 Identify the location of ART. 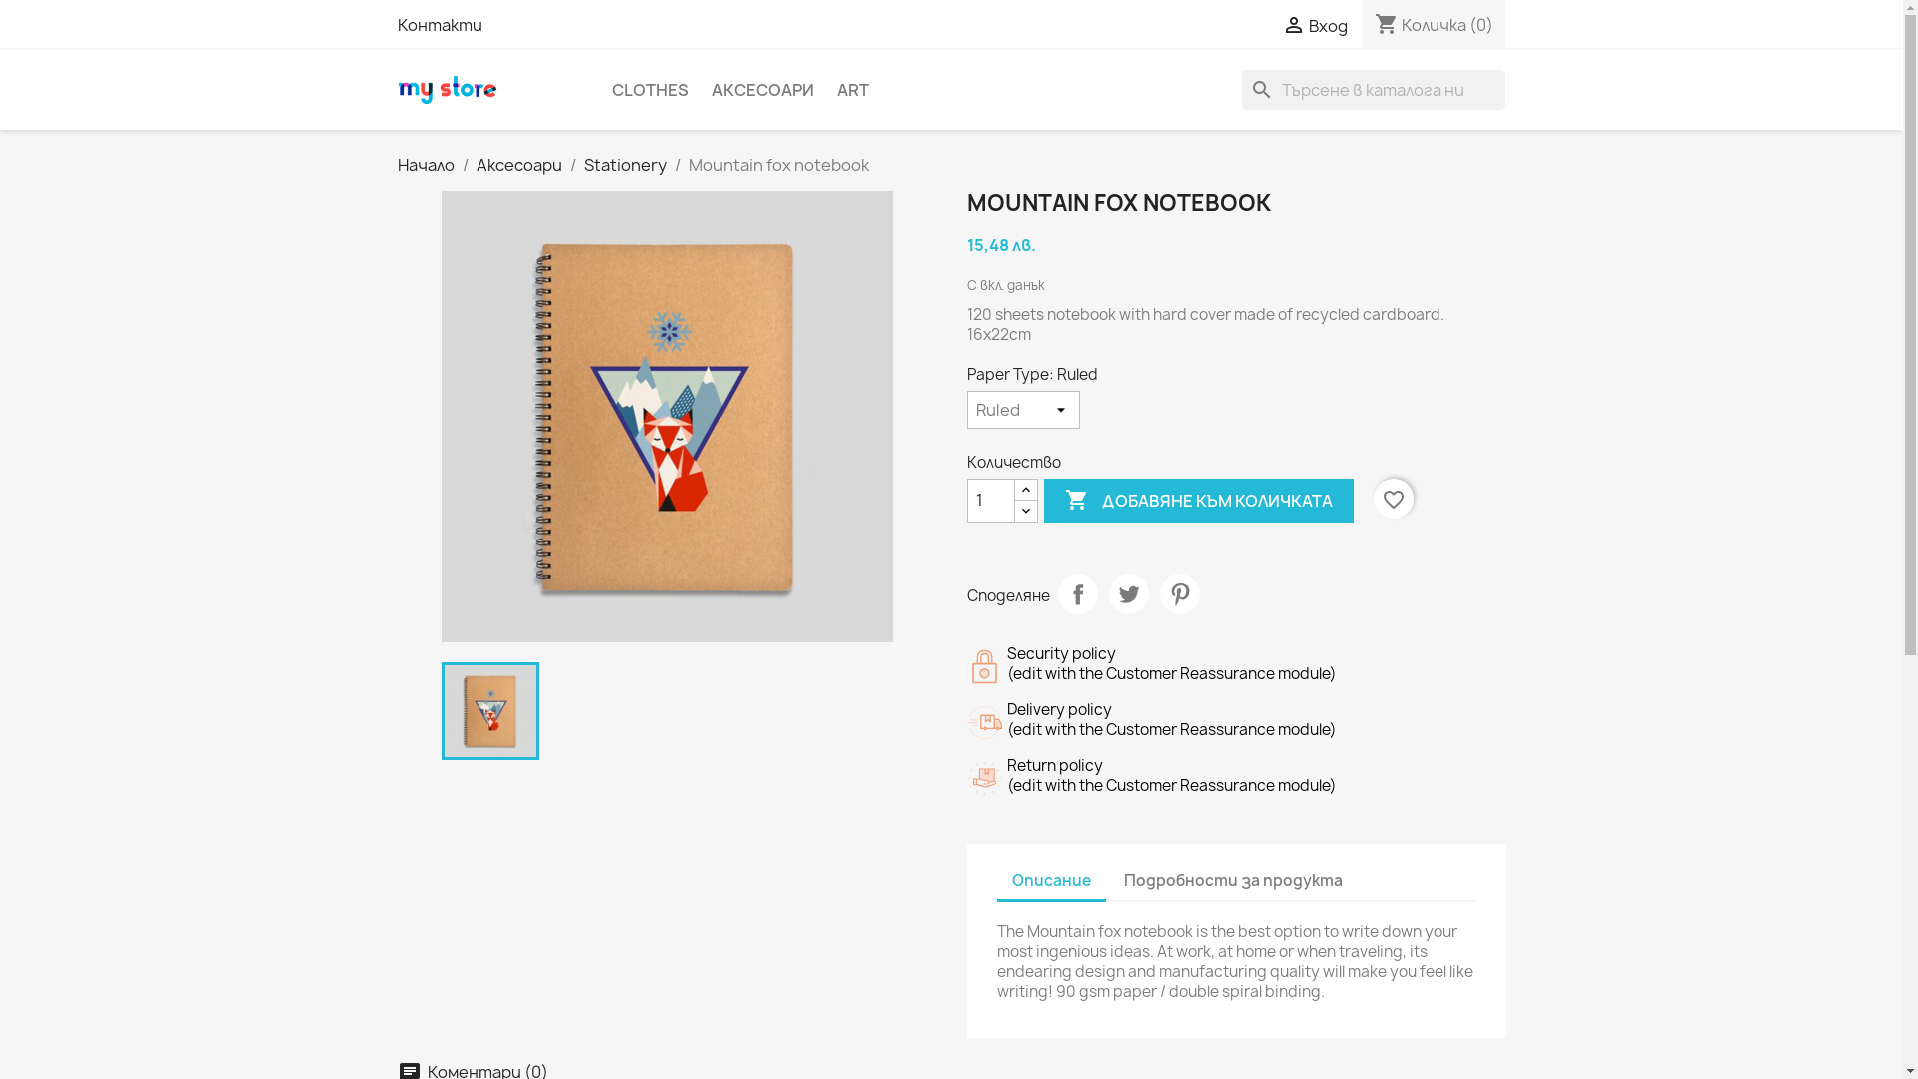
(853, 90).